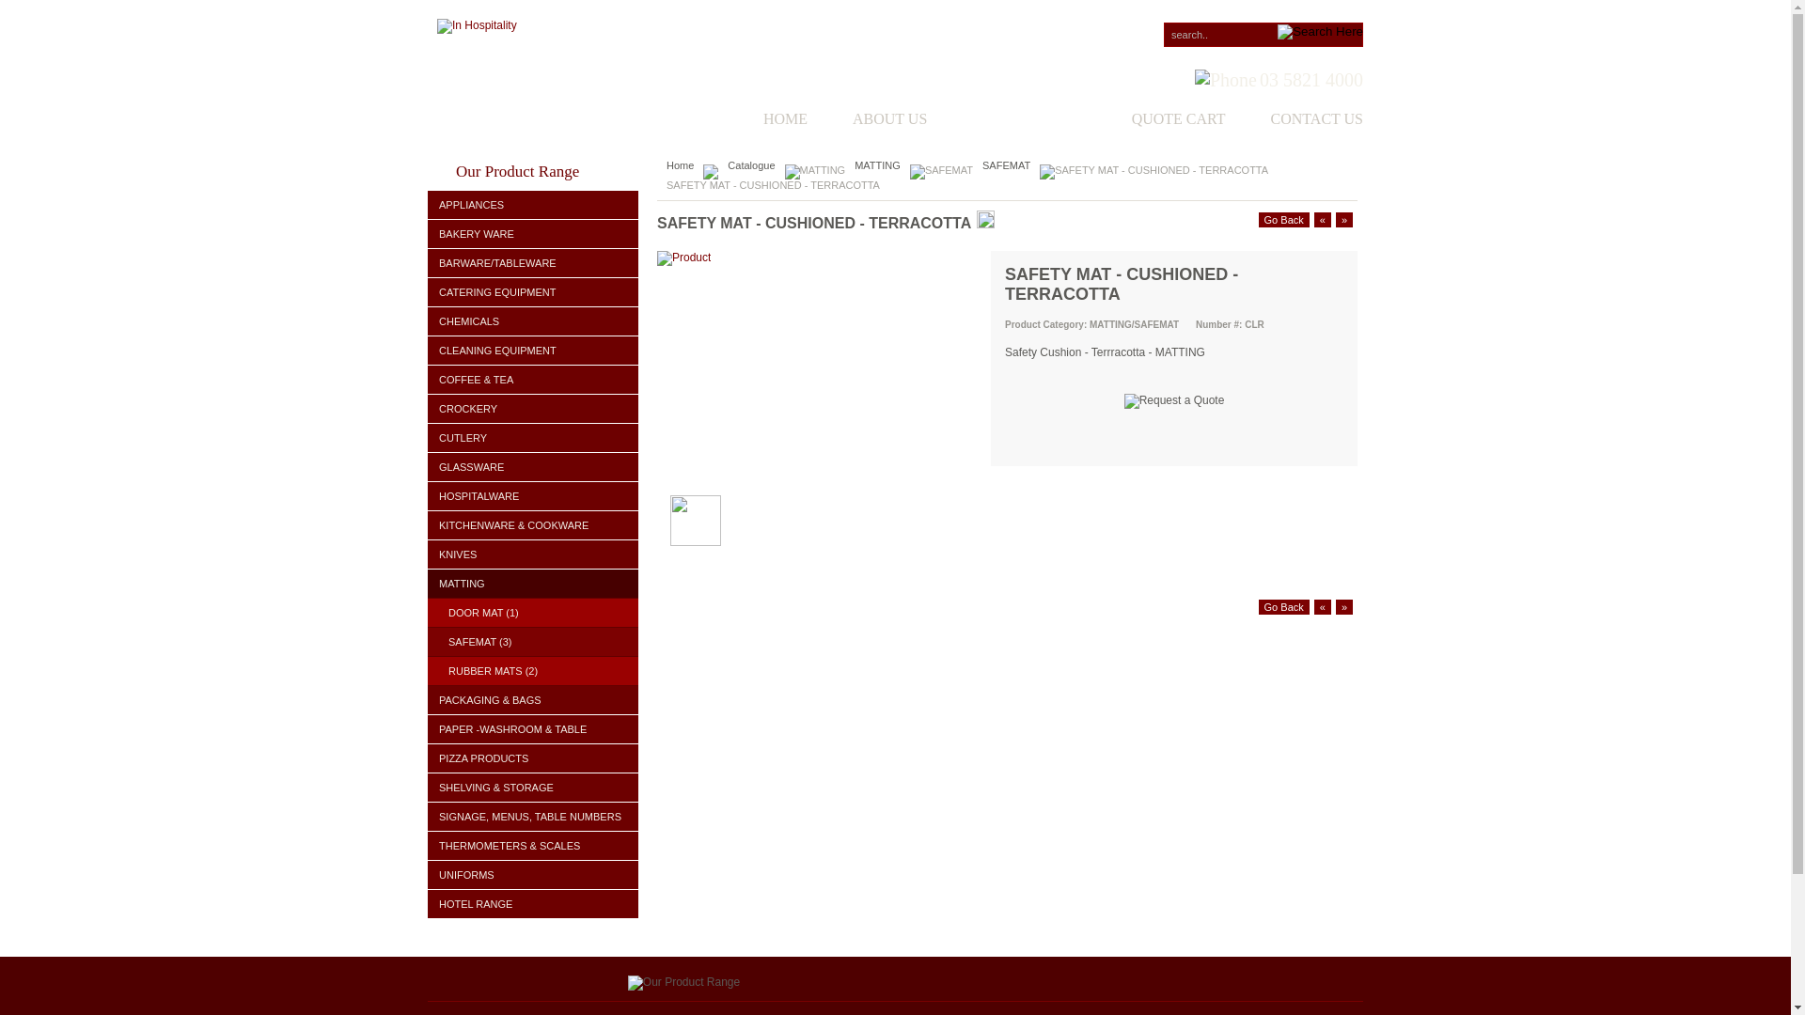 This screenshot has width=1805, height=1015. I want to click on SHELVING & STORAGE, so click(533, 788).